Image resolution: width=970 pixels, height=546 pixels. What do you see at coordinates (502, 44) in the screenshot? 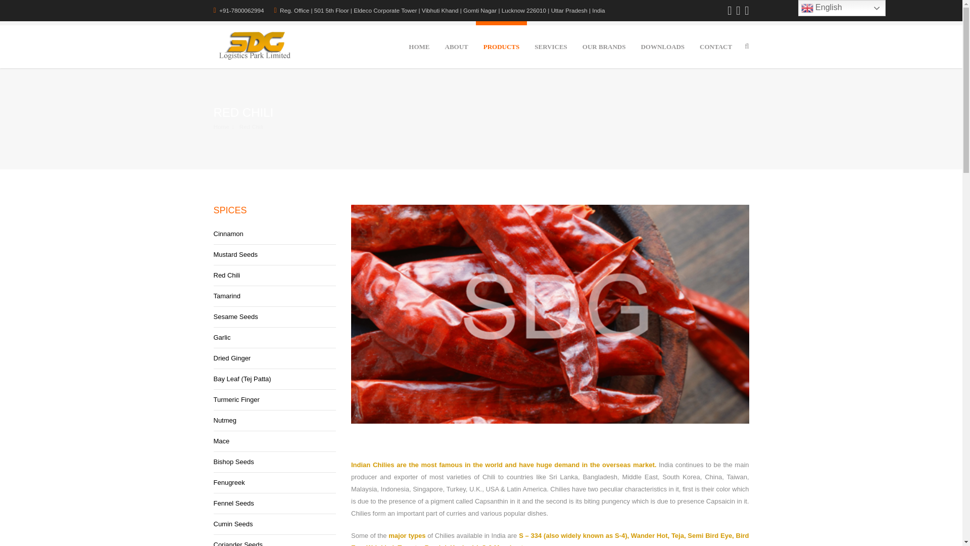
I see `PRODUCTS` at bounding box center [502, 44].